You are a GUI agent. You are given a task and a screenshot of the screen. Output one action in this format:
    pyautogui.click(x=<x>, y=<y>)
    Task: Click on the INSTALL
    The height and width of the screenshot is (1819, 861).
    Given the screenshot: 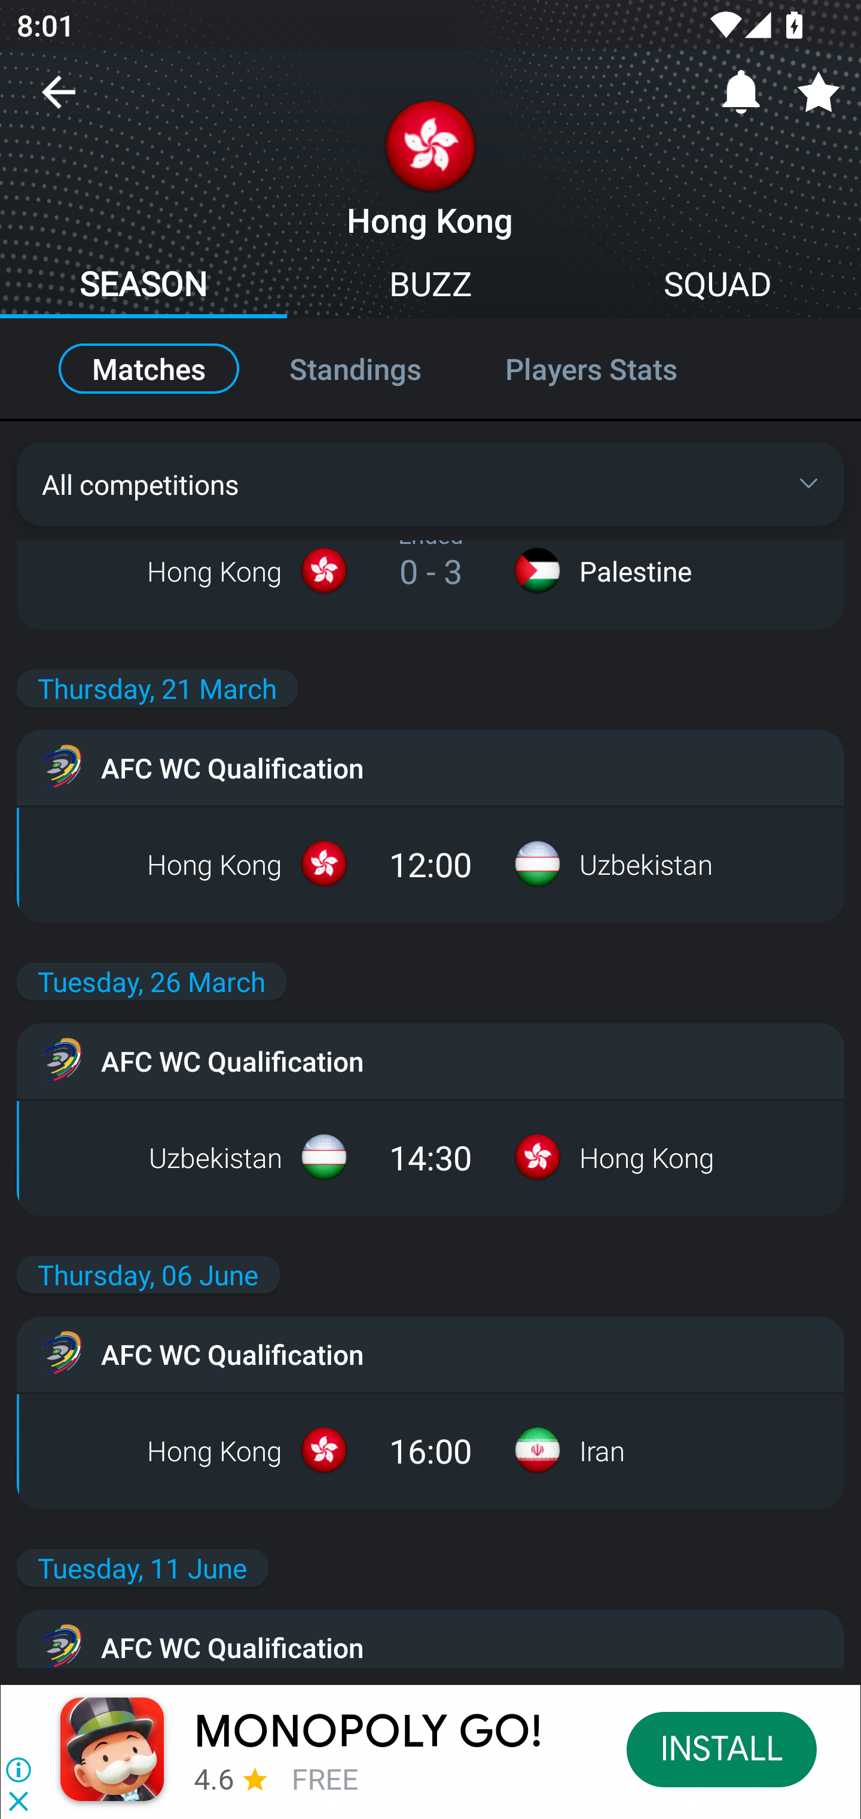 What is the action you would take?
    pyautogui.click(x=722, y=1748)
    